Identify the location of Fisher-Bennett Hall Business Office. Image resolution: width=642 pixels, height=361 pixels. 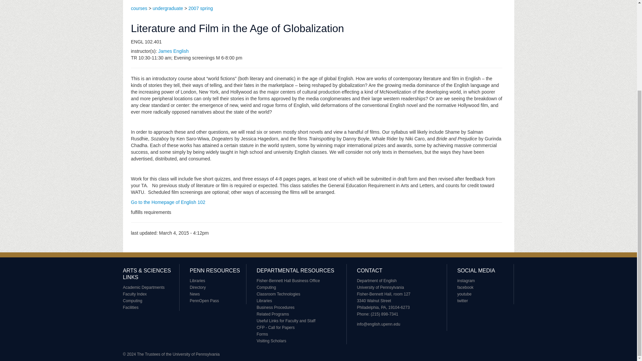
(288, 280).